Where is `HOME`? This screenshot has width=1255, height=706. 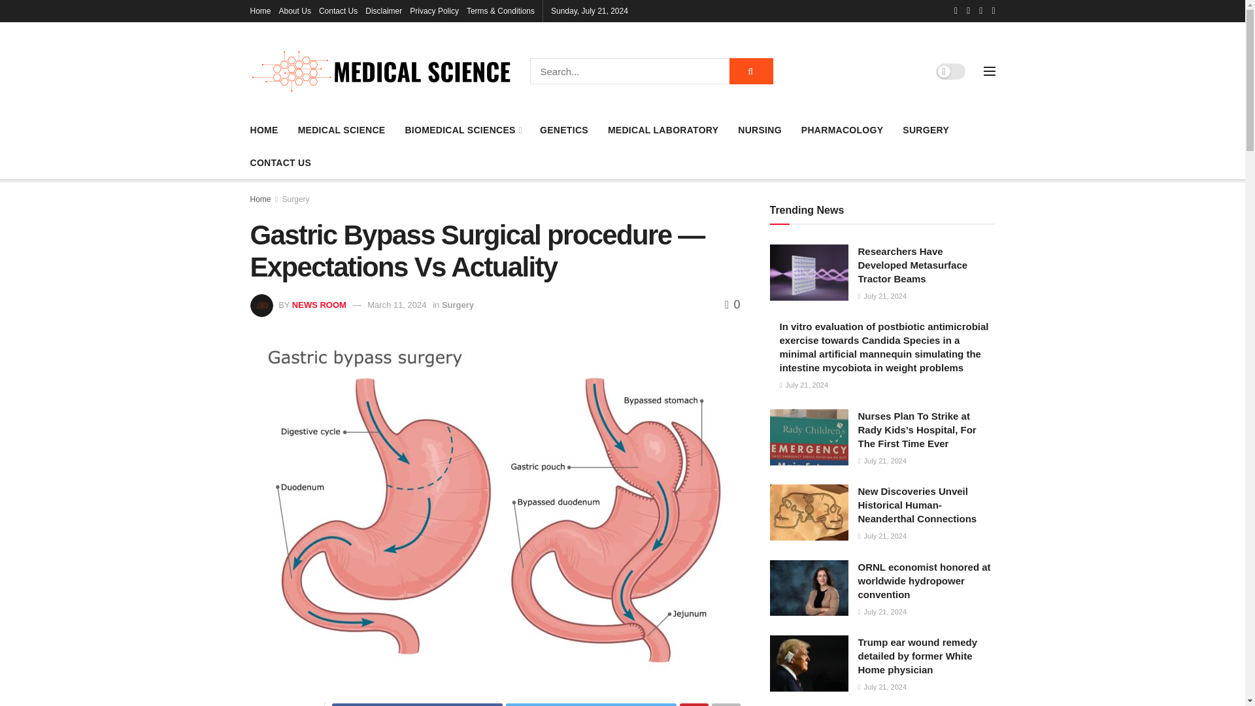
HOME is located at coordinates (263, 129).